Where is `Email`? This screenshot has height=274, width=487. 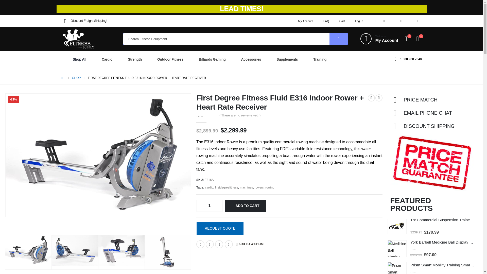
Email is located at coordinates (229, 244).